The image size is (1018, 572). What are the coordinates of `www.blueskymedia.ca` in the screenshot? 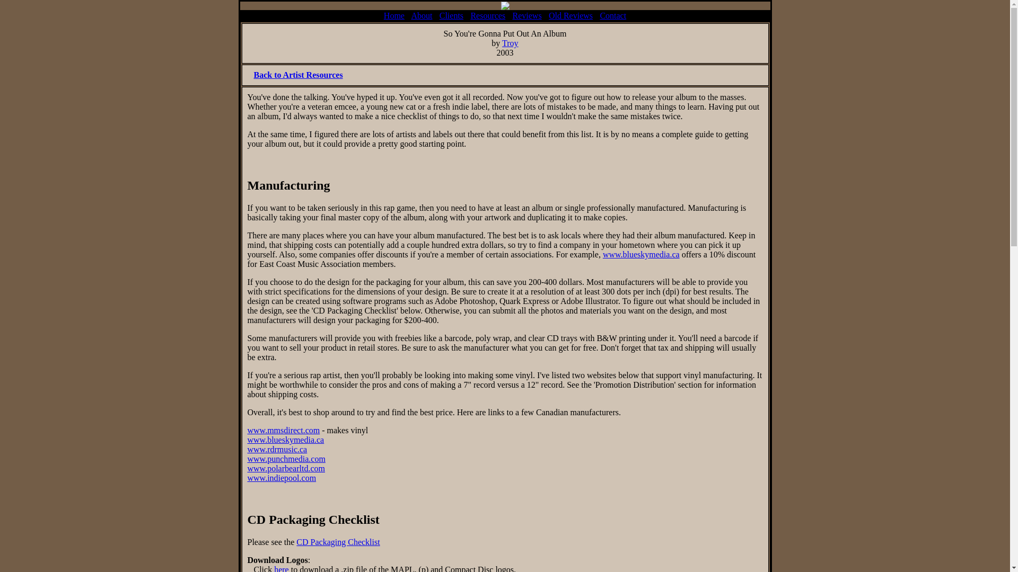 It's located at (285, 440).